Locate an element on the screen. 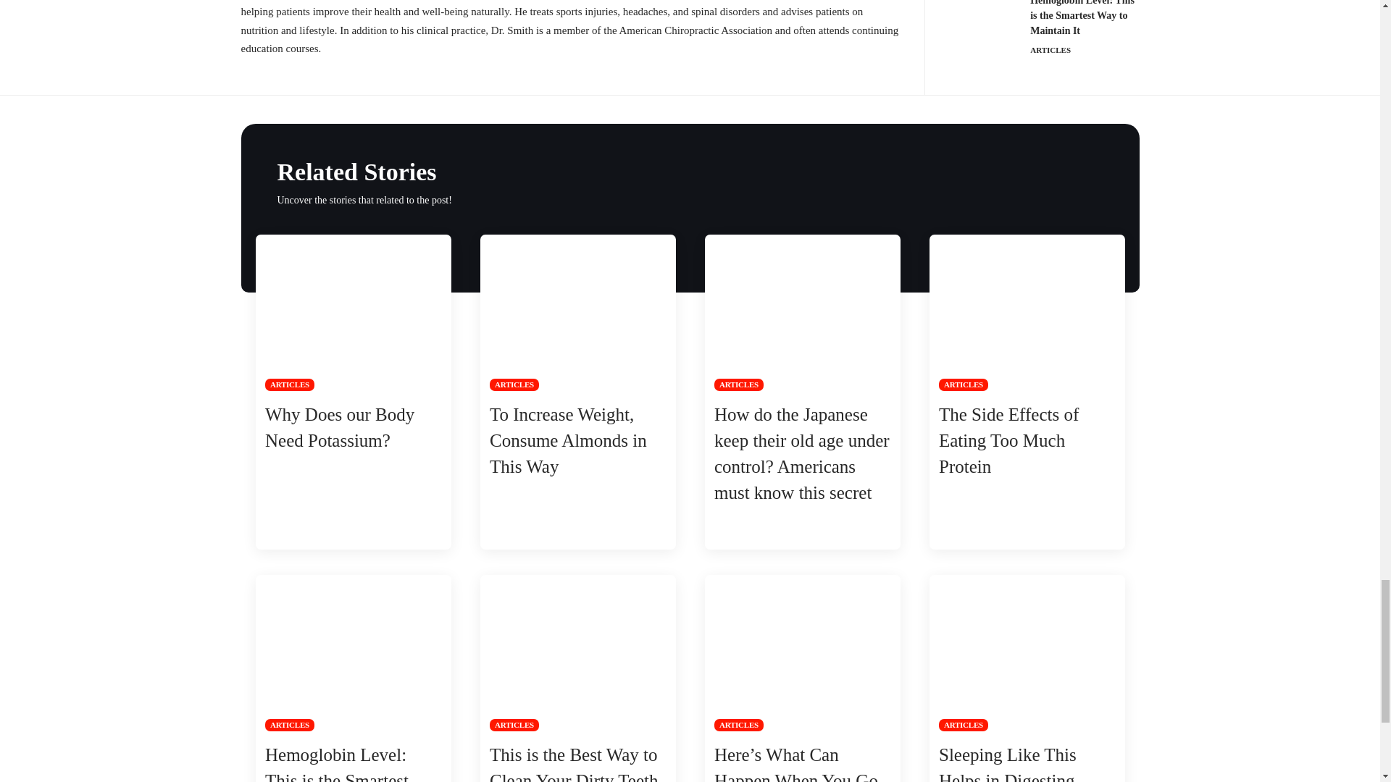 The image size is (1391, 782). Why Does our Body Need Potassium? is located at coordinates (352, 313).